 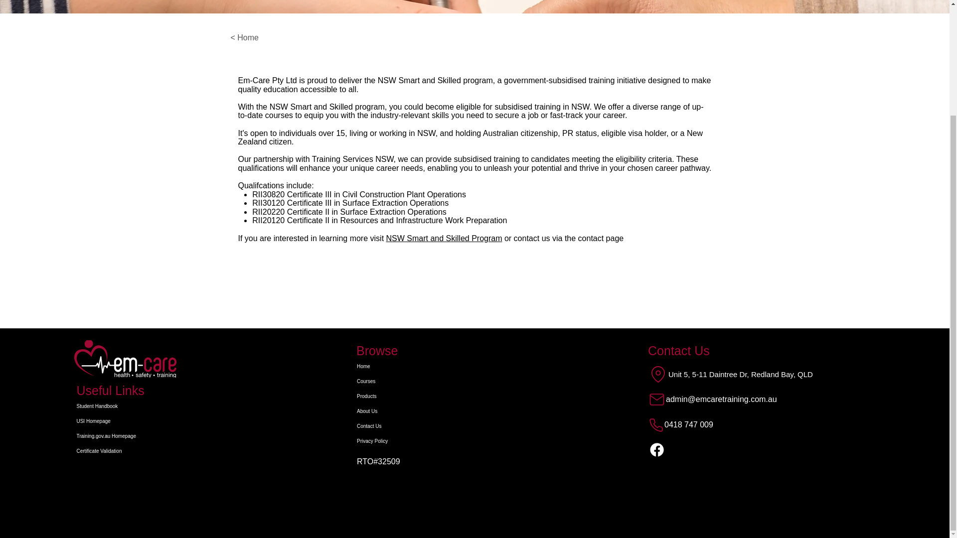 What do you see at coordinates (384, 367) in the screenshot?
I see `Home` at bounding box center [384, 367].